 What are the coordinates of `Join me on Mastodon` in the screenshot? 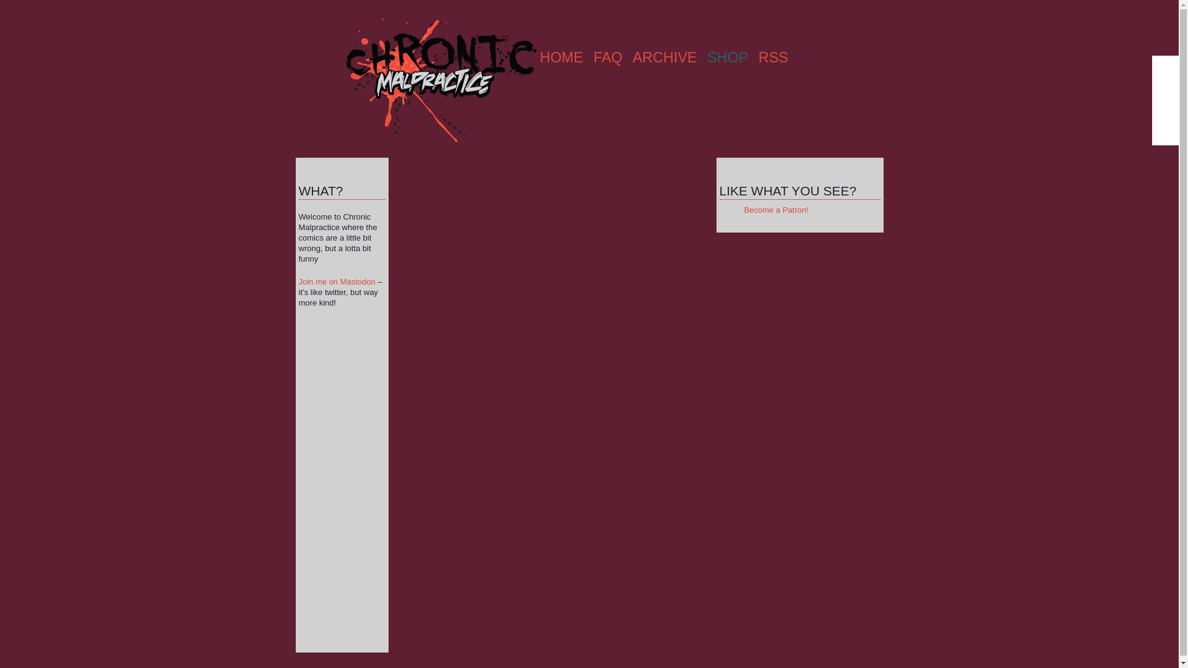 It's located at (337, 282).